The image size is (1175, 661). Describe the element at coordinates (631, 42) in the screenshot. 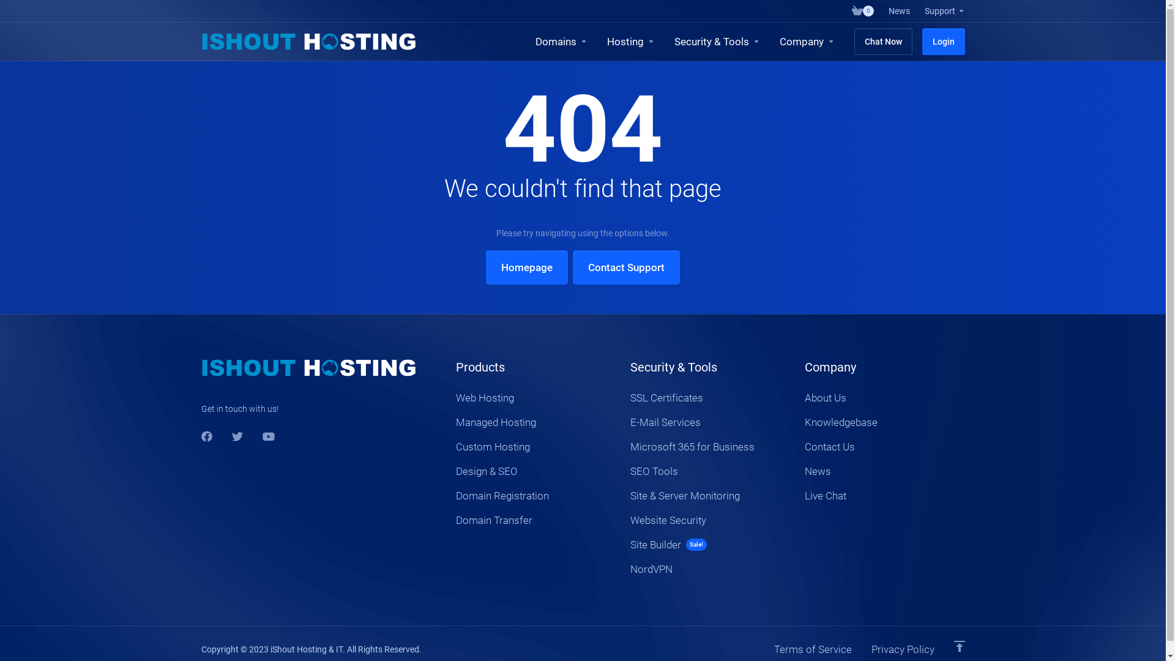

I see `Hosting` at that location.